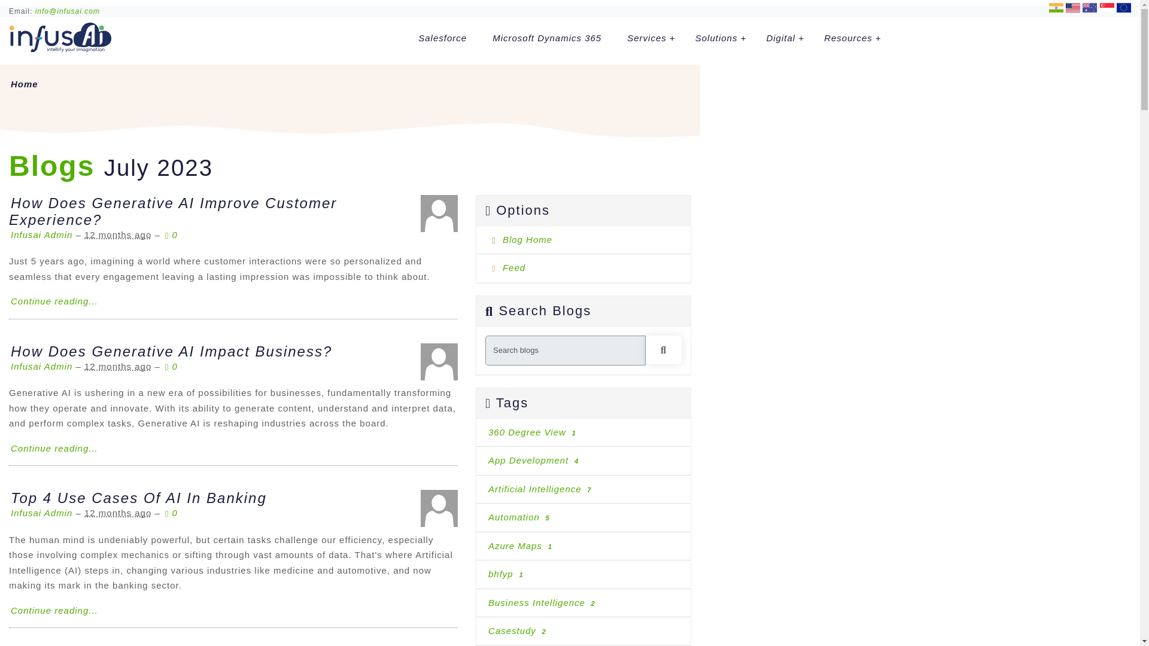 This screenshot has width=1149, height=646. I want to click on Infusai Admin, so click(439, 508).